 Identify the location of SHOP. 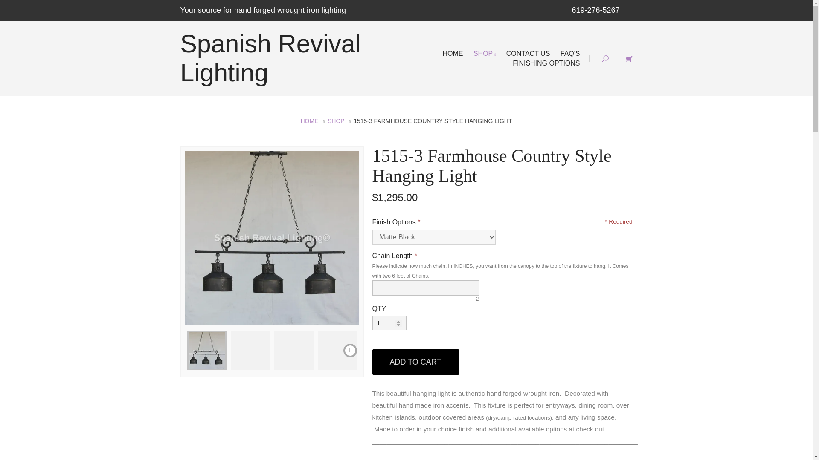
(485, 53).